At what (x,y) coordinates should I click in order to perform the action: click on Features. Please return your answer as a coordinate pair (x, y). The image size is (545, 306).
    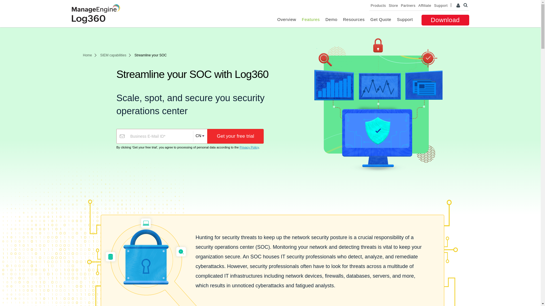
    Looking at the image, I should click on (311, 19).